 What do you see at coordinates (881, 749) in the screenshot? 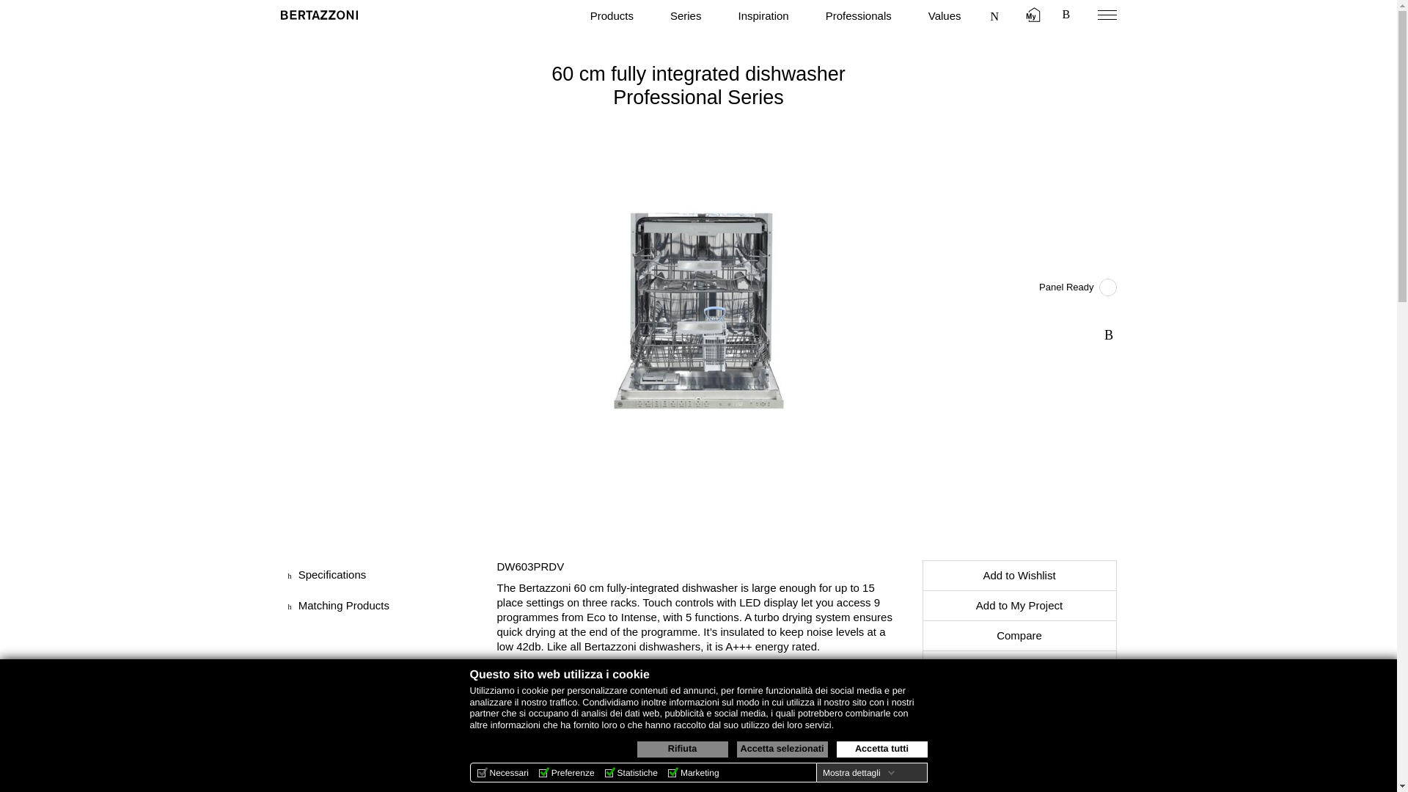
I see `Accetta tutti` at bounding box center [881, 749].